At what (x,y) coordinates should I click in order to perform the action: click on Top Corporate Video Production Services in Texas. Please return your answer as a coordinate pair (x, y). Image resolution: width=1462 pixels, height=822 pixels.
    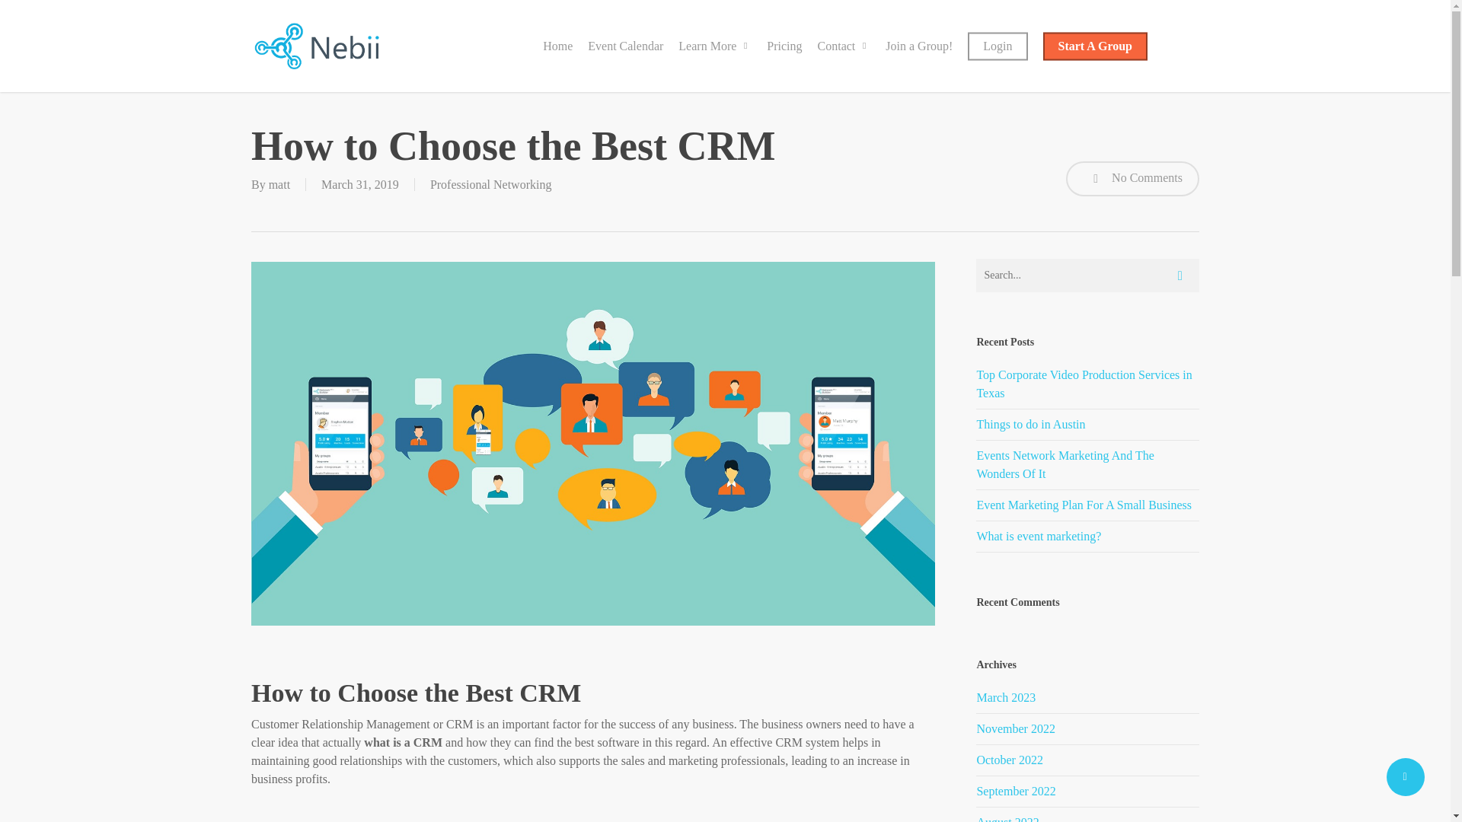
    Looking at the image, I should click on (1084, 384).